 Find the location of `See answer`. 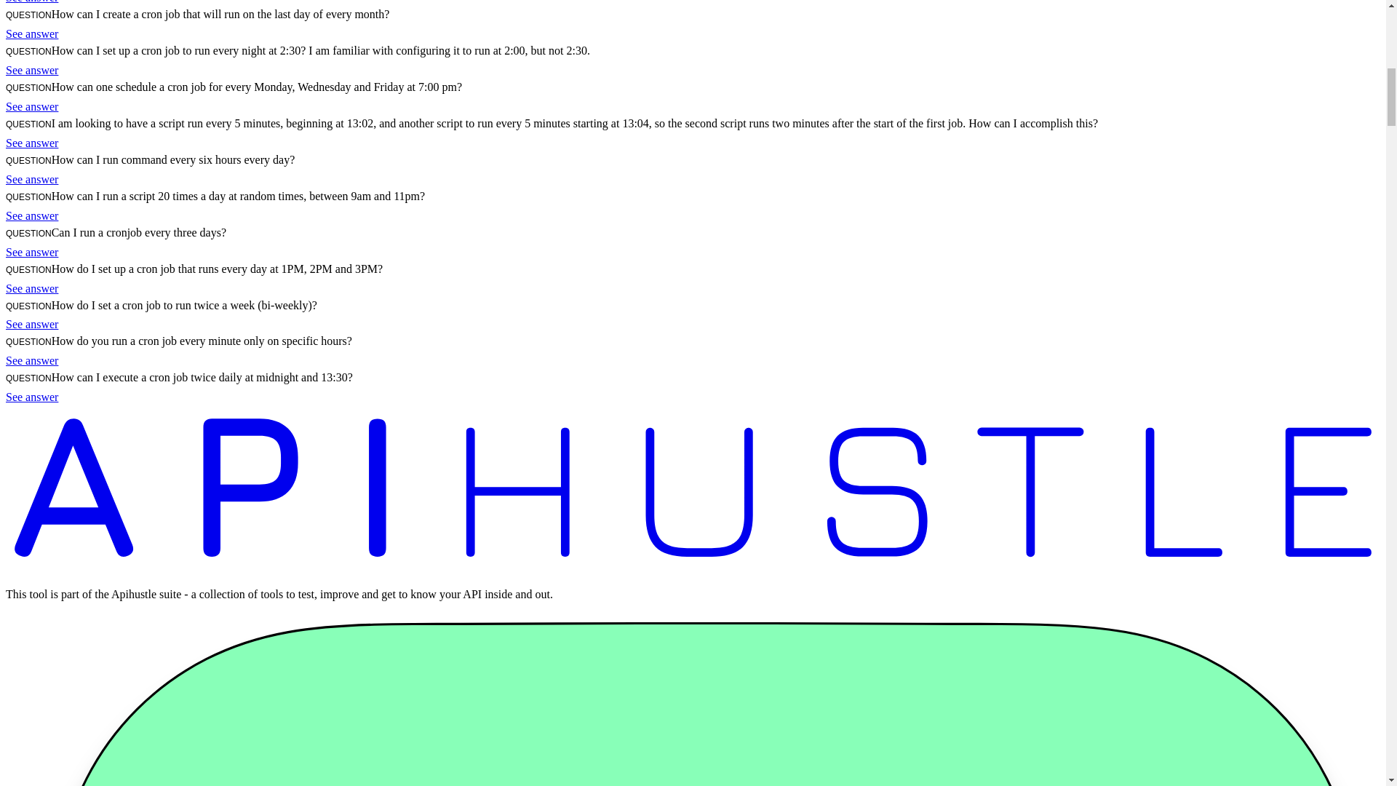

See answer is located at coordinates (32, 70).